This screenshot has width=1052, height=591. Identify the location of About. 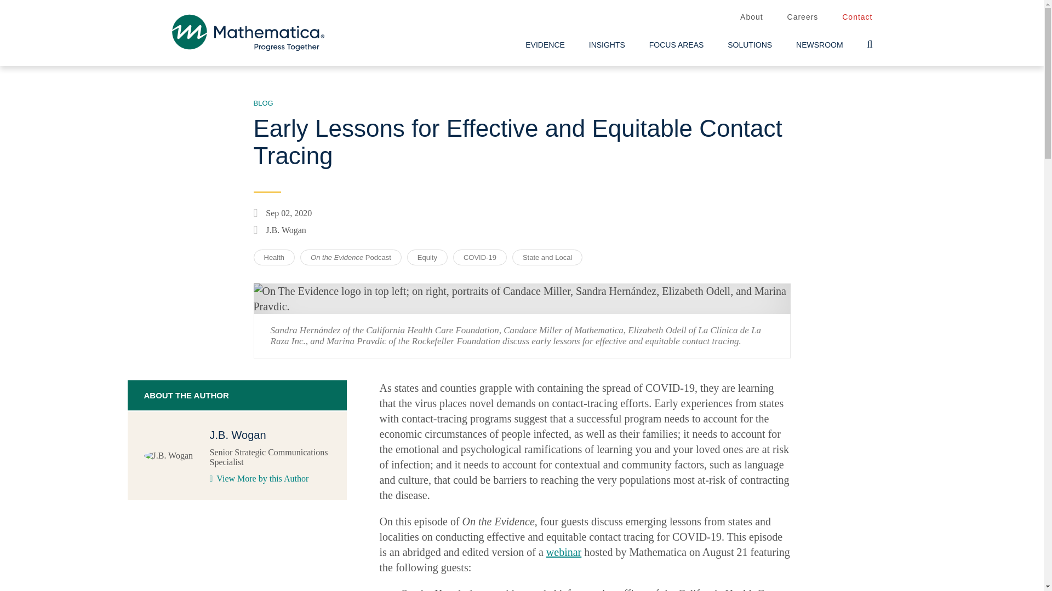
(752, 17).